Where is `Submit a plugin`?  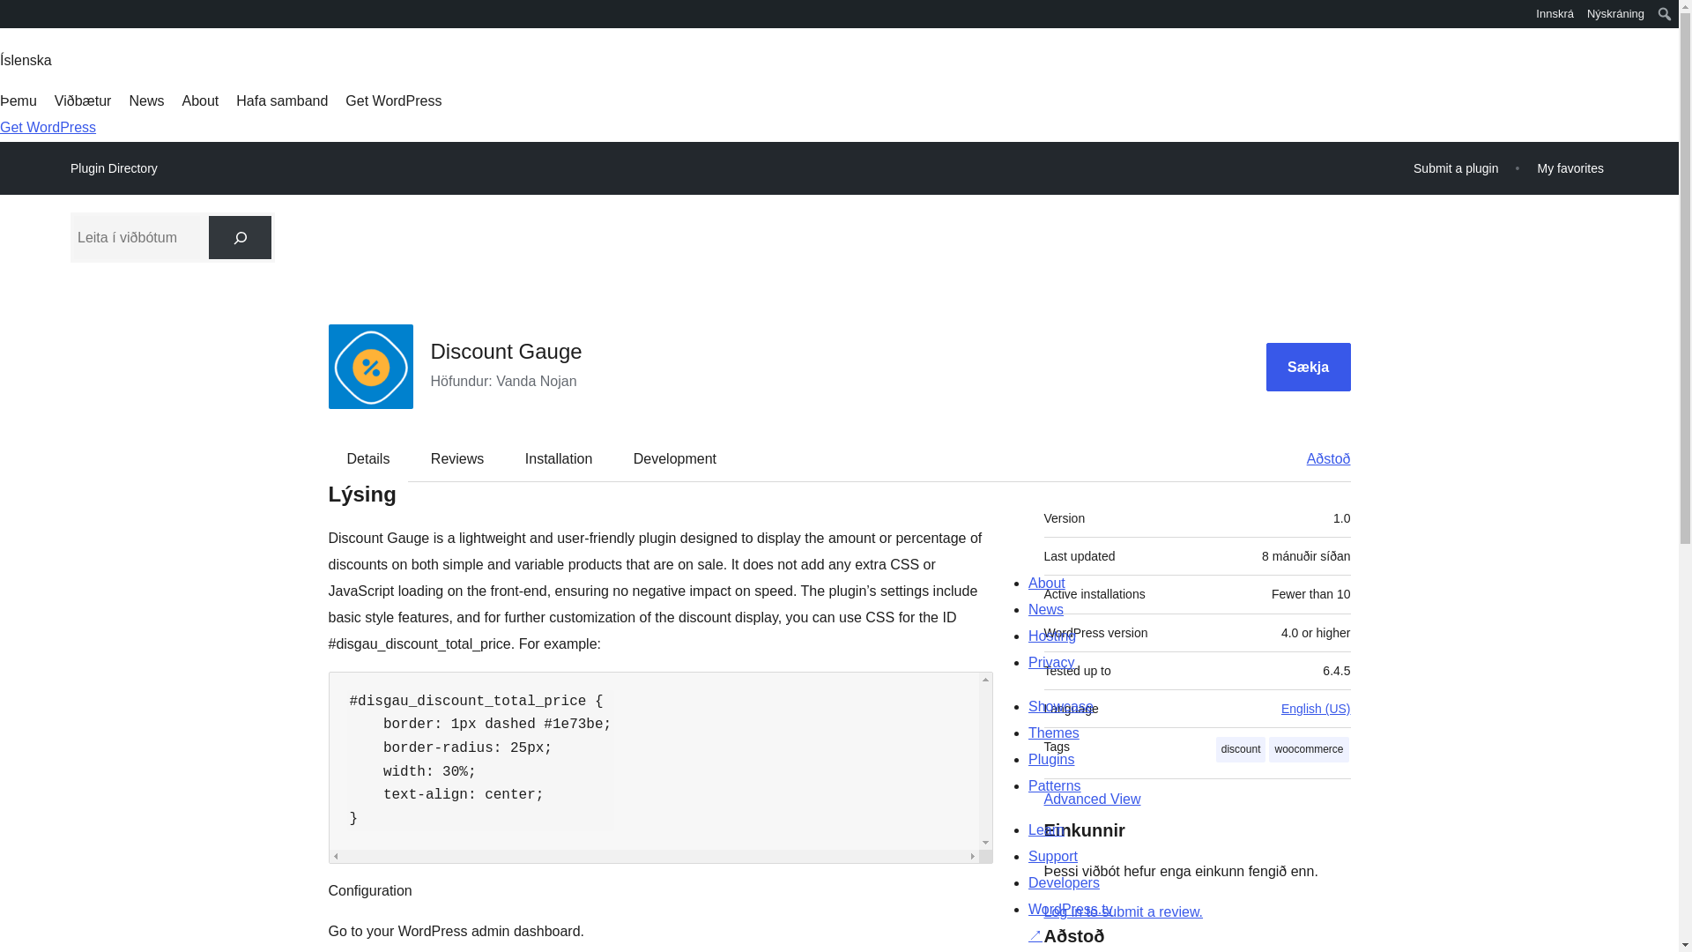 Submit a plugin is located at coordinates (1456, 167).